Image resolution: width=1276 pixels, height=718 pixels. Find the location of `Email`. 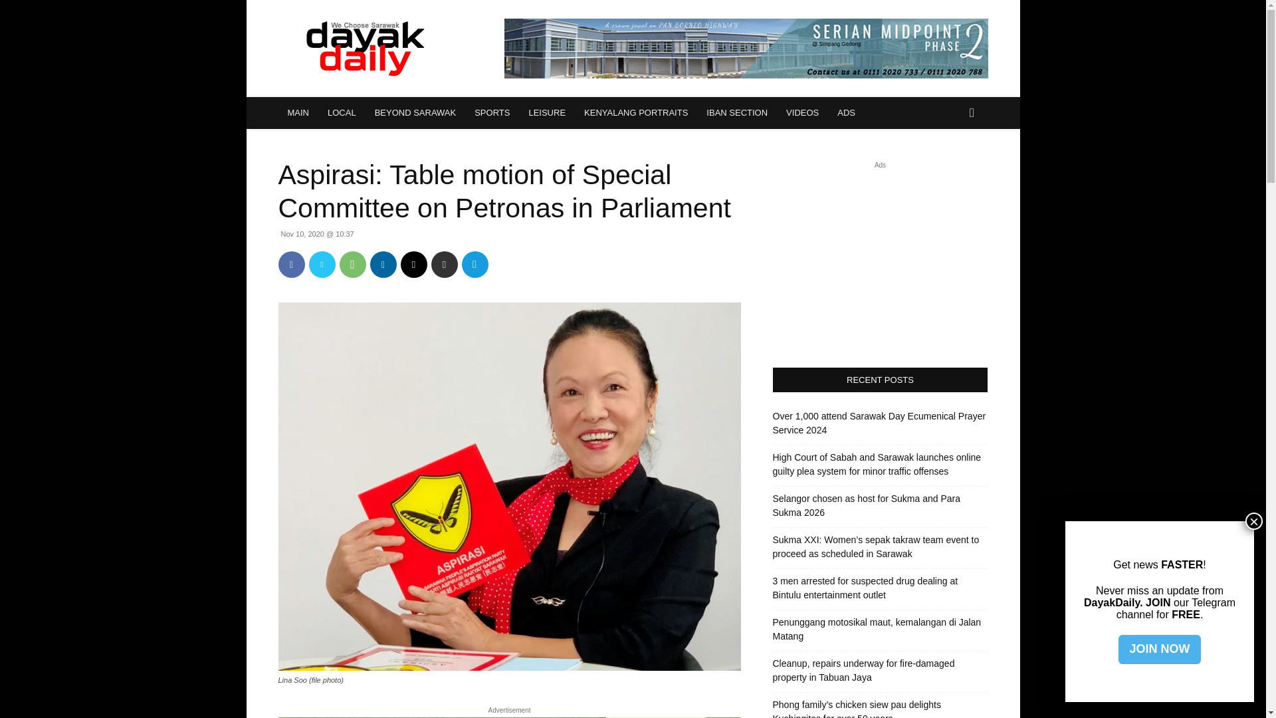

Email is located at coordinates (413, 265).